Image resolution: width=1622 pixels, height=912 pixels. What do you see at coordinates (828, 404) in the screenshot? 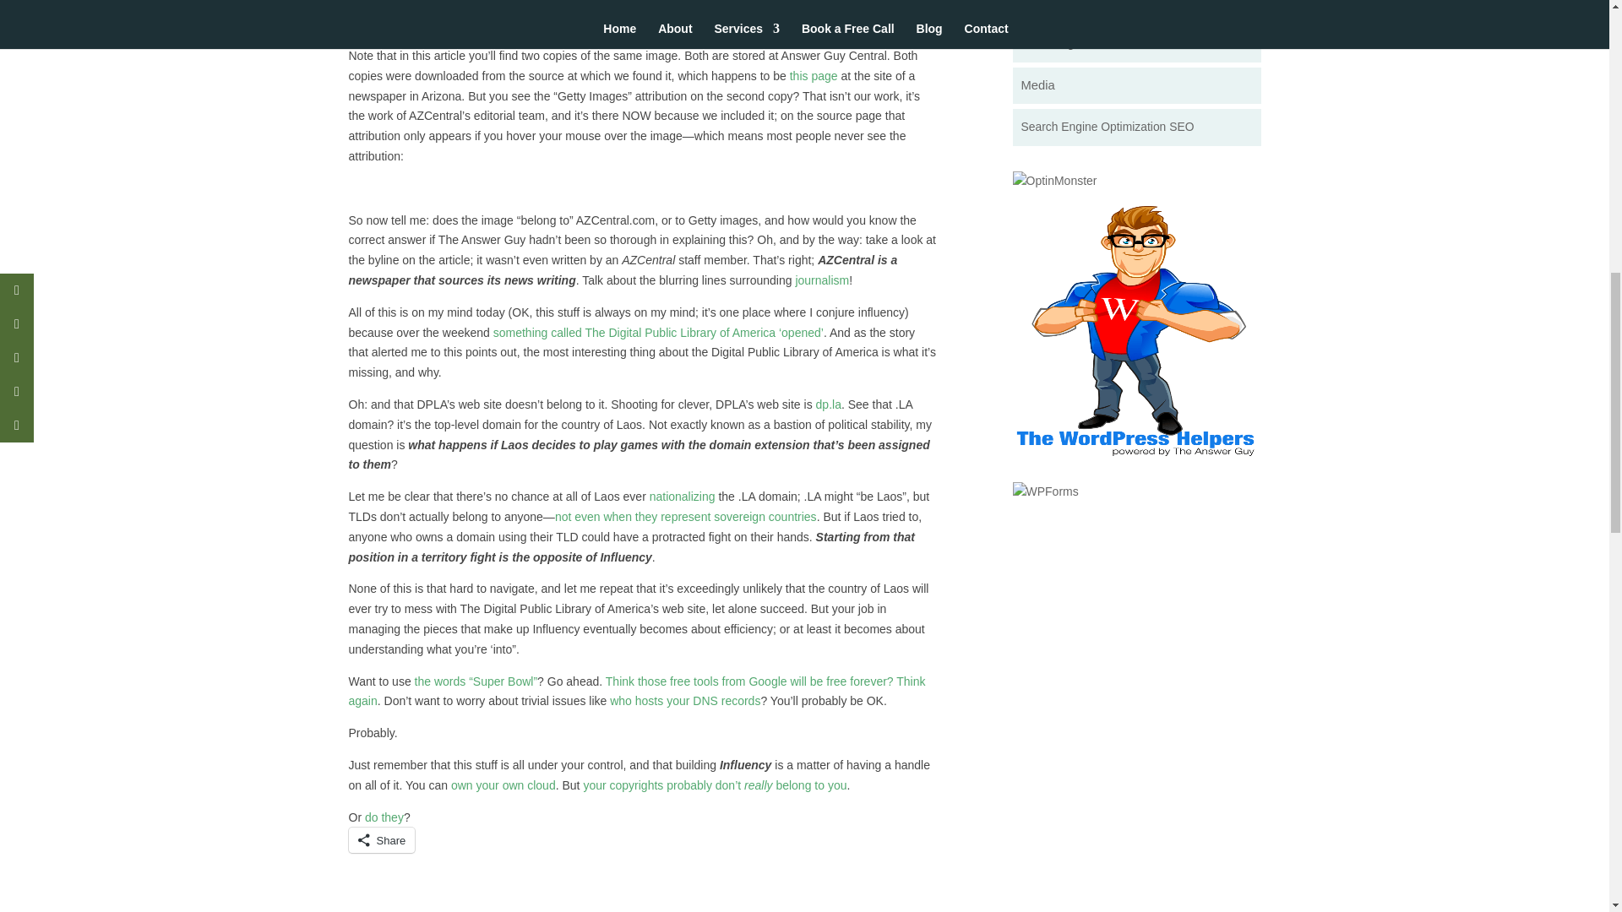
I see `dp.la` at bounding box center [828, 404].